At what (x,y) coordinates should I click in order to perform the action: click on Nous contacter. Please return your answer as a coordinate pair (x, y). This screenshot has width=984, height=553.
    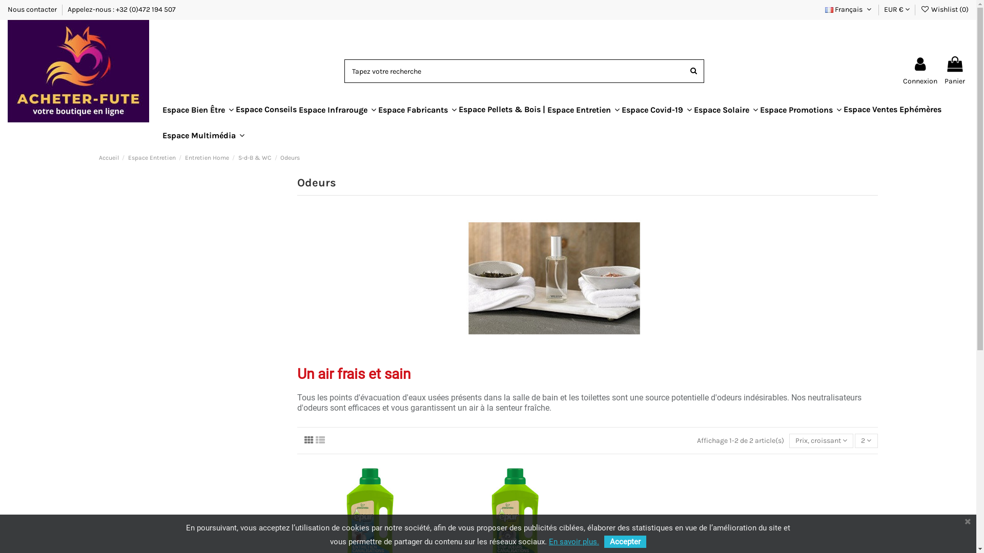
    Looking at the image, I should click on (33, 9).